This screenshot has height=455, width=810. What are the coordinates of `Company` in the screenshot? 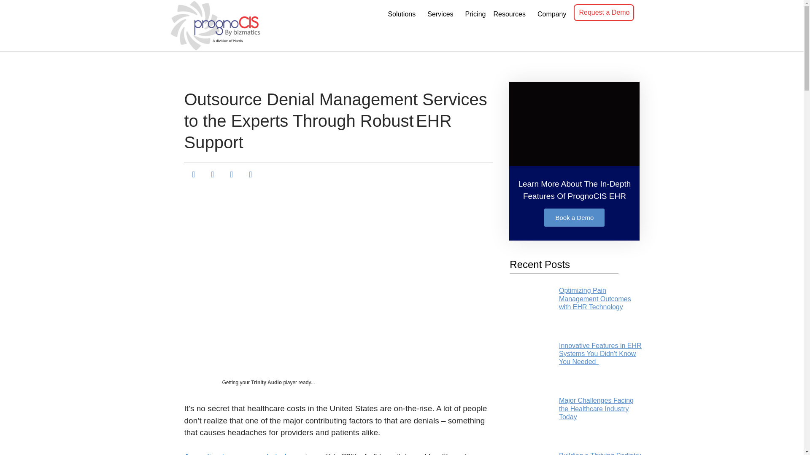 It's located at (553, 14).